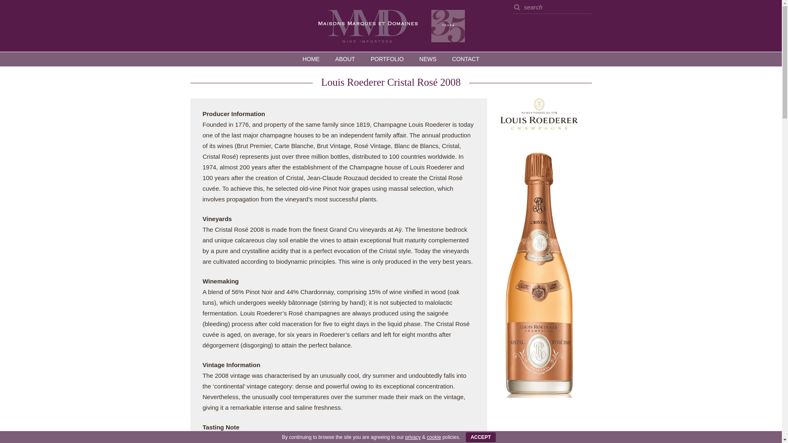 The width and height of the screenshot is (788, 443). Describe the element at coordinates (413, 437) in the screenshot. I see `privacy` at that location.